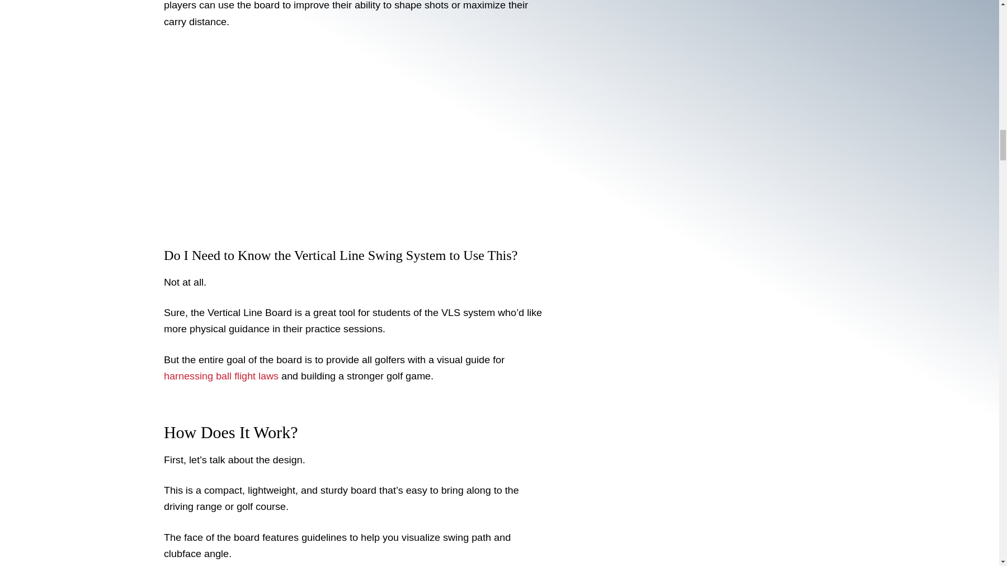 The height and width of the screenshot is (566, 1007). I want to click on YouTube video player, so click(310, 126).